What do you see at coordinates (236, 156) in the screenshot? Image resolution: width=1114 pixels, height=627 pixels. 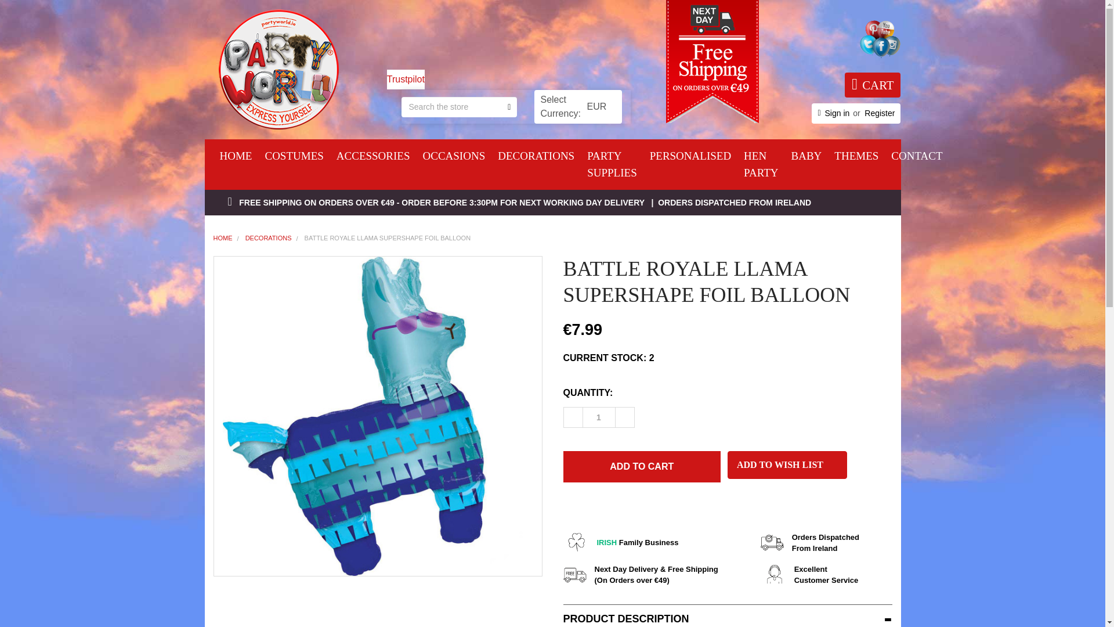 I see `HOME` at bounding box center [236, 156].